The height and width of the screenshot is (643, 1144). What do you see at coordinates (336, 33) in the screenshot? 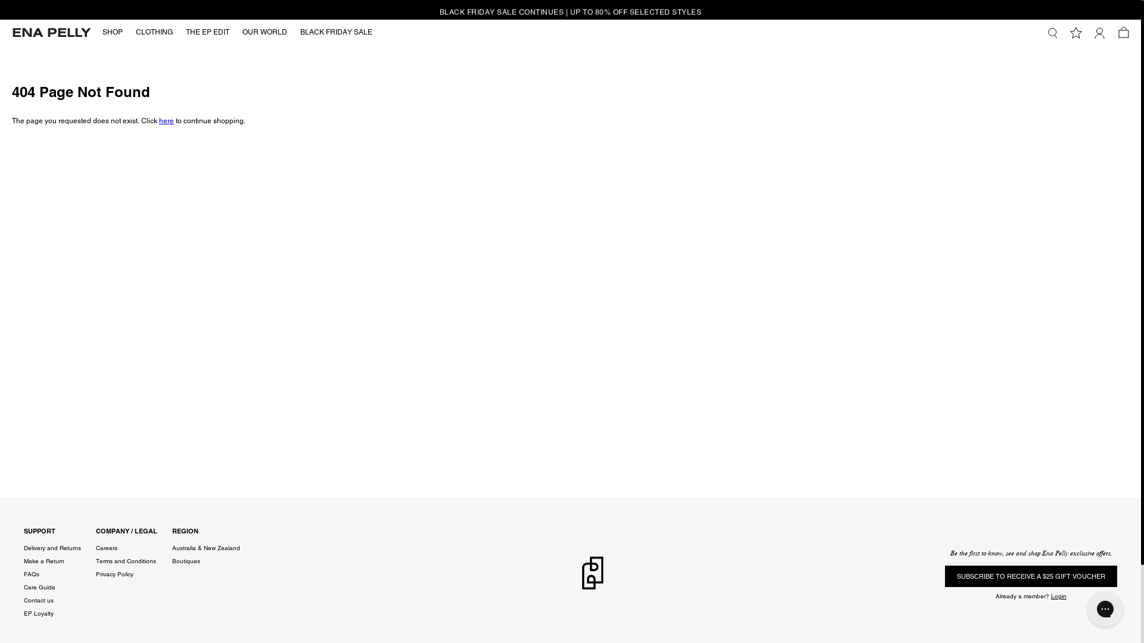
I see `BLACK FRIDAY SALE` at bounding box center [336, 33].